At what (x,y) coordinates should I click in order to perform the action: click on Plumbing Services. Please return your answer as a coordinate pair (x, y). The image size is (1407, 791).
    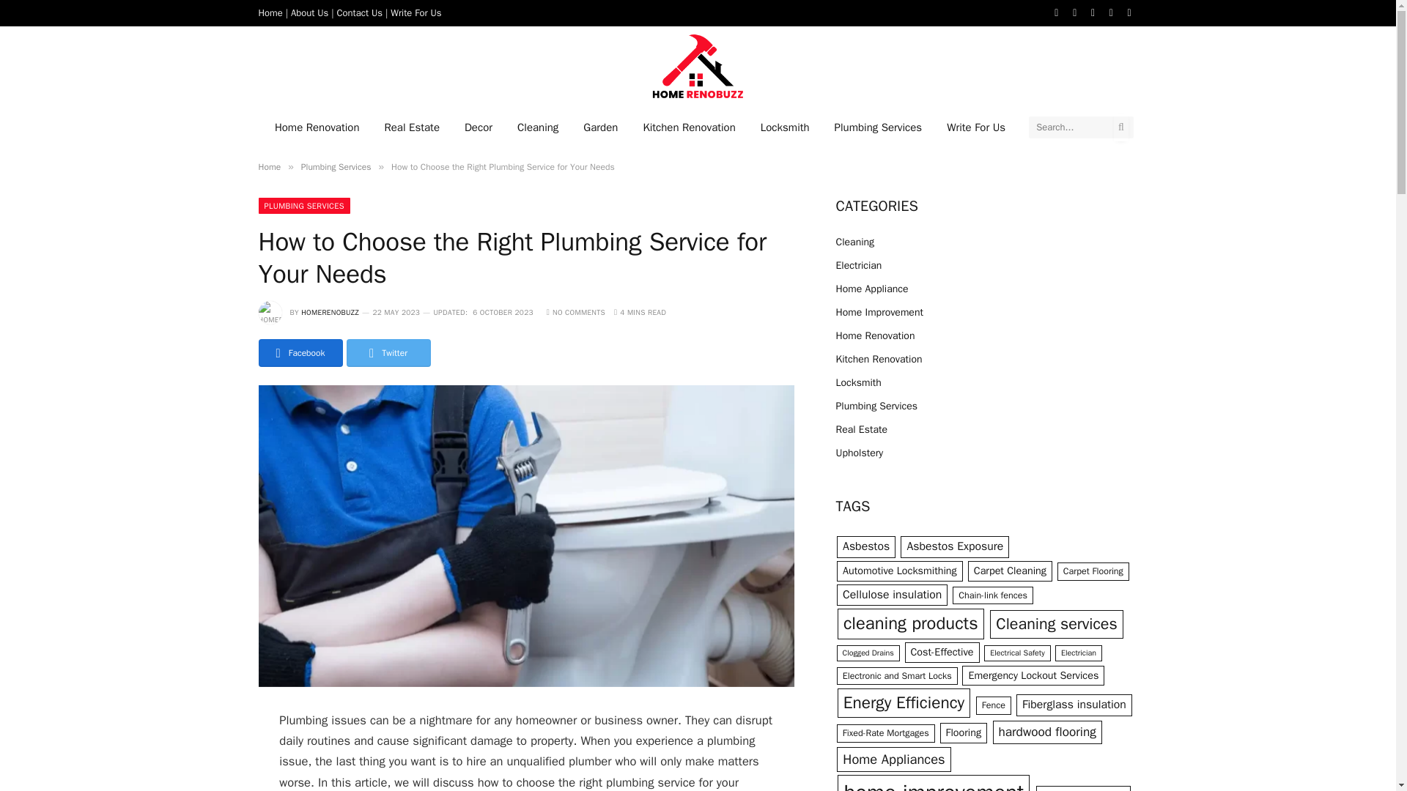
    Looking at the image, I should click on (878, 126).